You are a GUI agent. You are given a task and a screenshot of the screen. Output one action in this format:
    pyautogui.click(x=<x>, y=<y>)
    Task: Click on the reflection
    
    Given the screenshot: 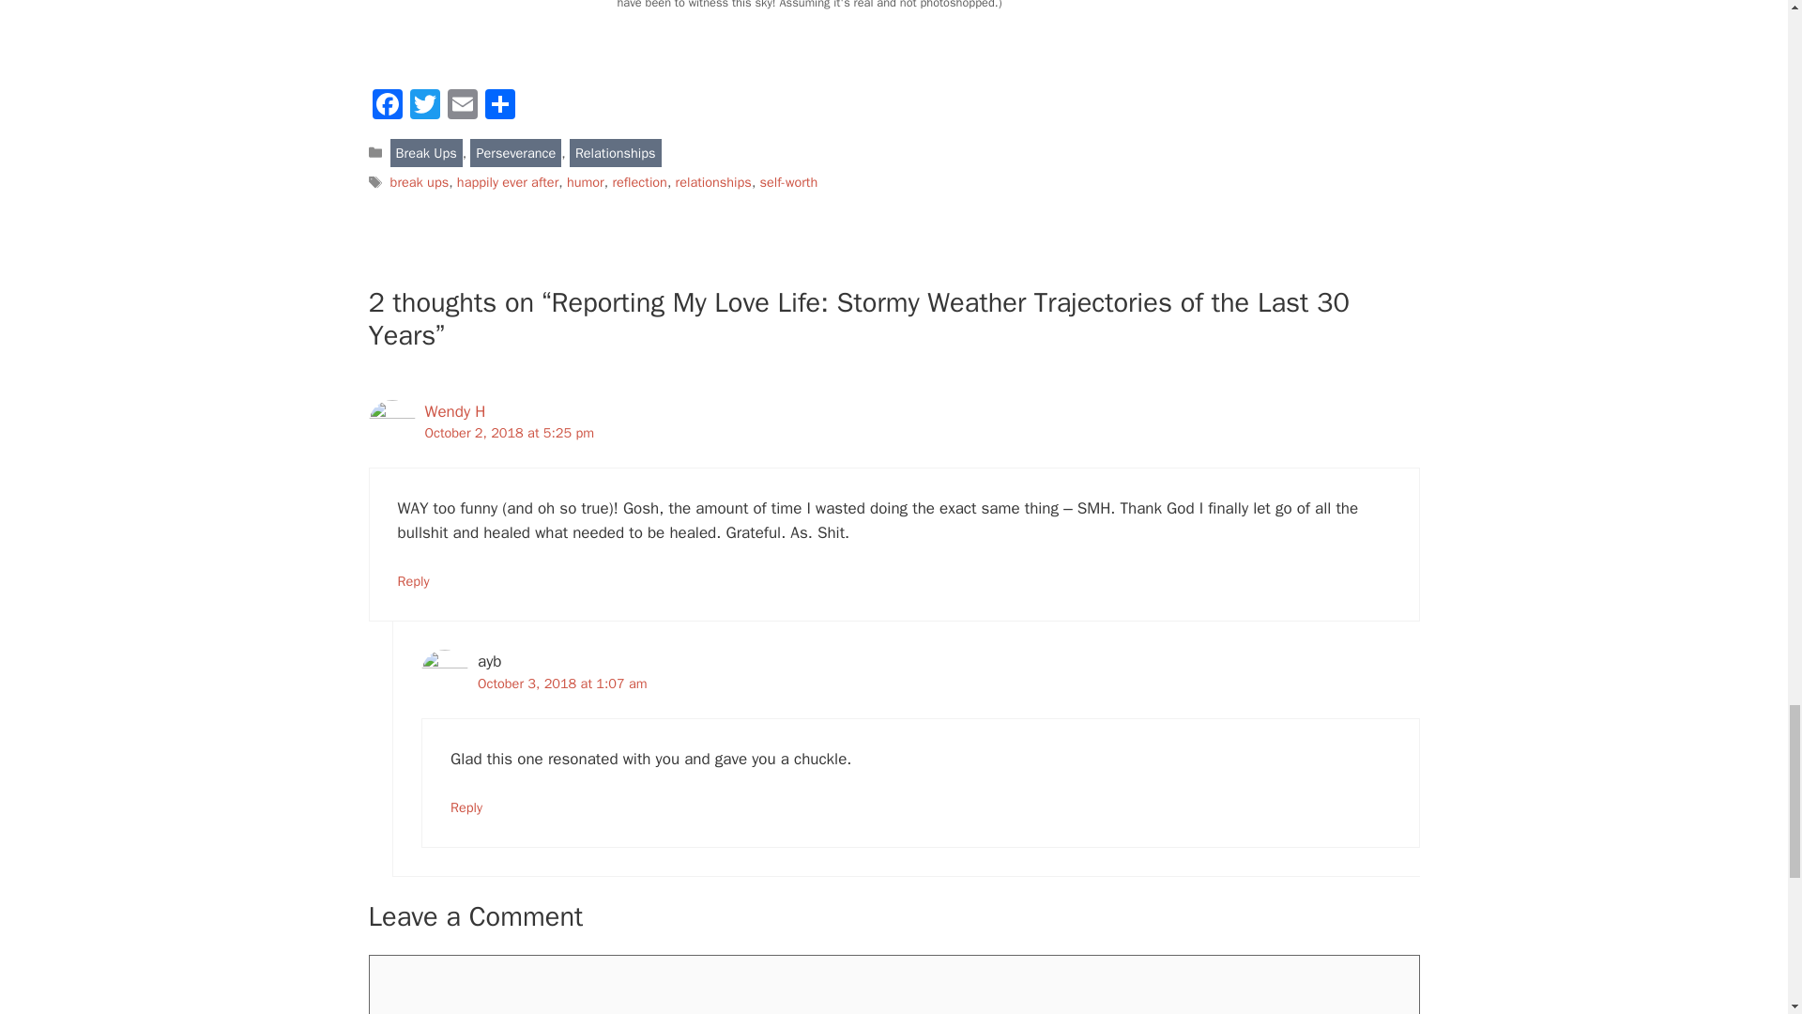 What is the action you would take?
    pyautogui.click(x=639, y=182)
    